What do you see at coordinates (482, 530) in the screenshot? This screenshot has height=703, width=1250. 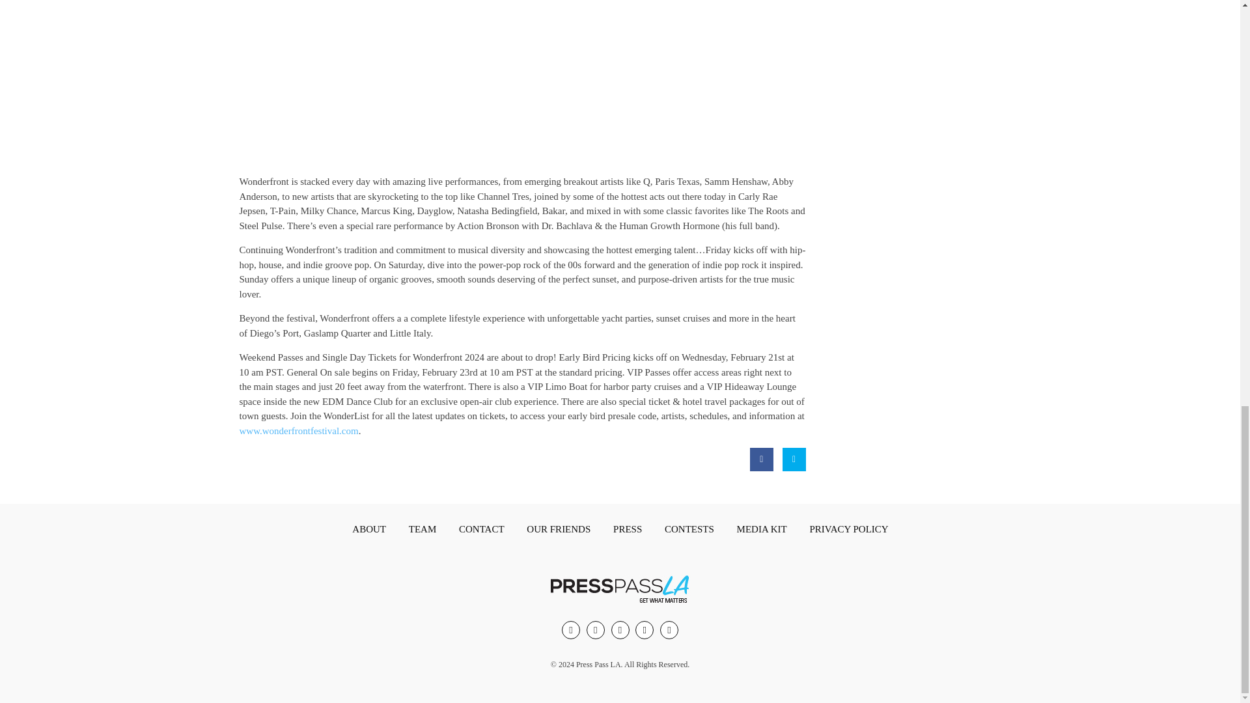 I see `CONTACT` at bounding box center [482, 530].